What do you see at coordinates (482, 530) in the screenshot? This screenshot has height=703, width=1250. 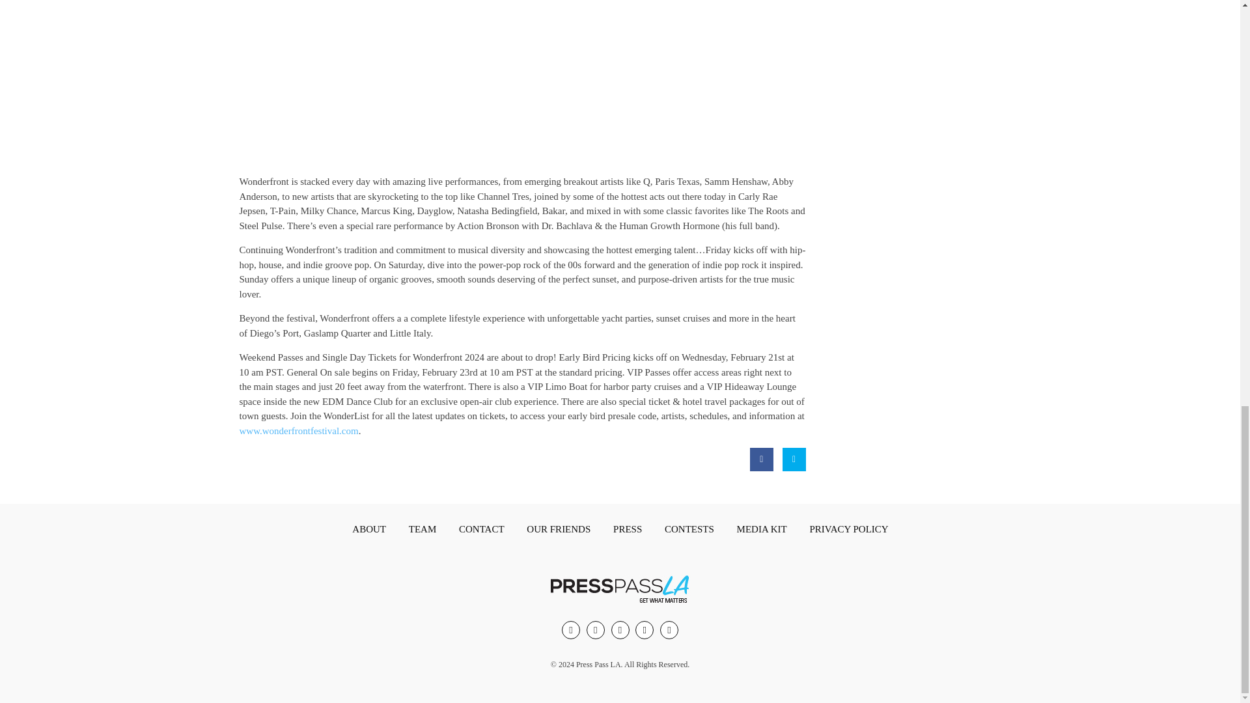 I see `CONTACT` at bounding box center [482, 530].